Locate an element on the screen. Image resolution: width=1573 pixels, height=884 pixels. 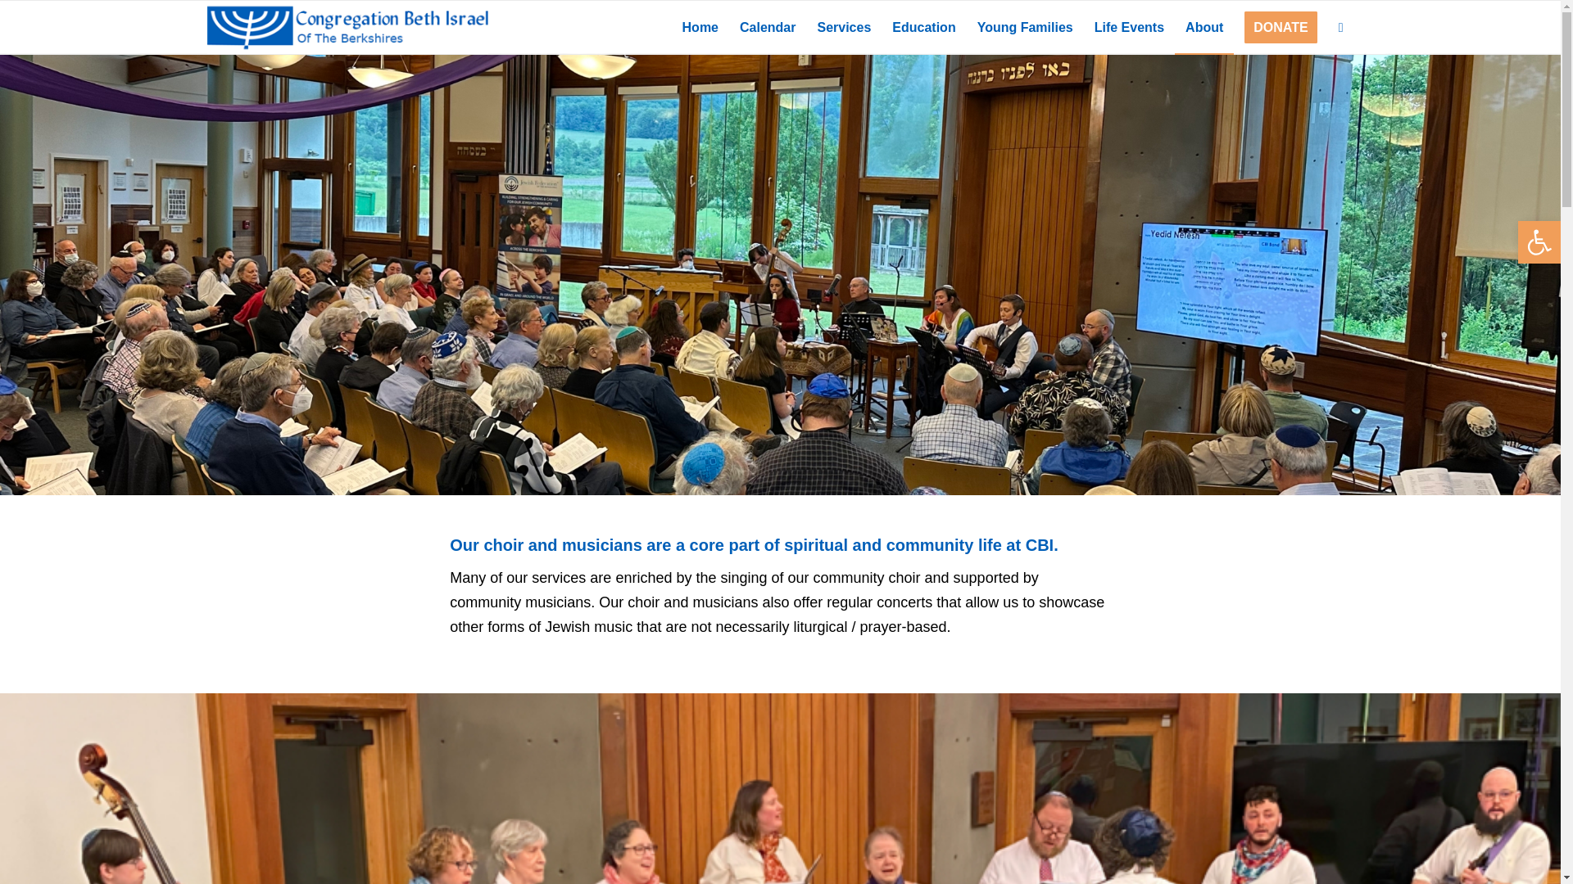
Life Events is located at coordinates (1129, 27).